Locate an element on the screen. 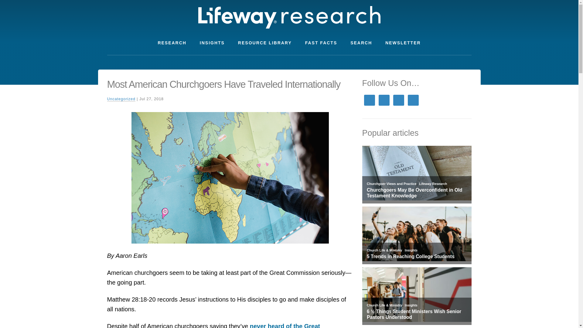 The width and height of the screenshot is (583, 328). Churchgoers May Be Overconfident in Old Testament Knowledge is located at coordinates (417, 193).